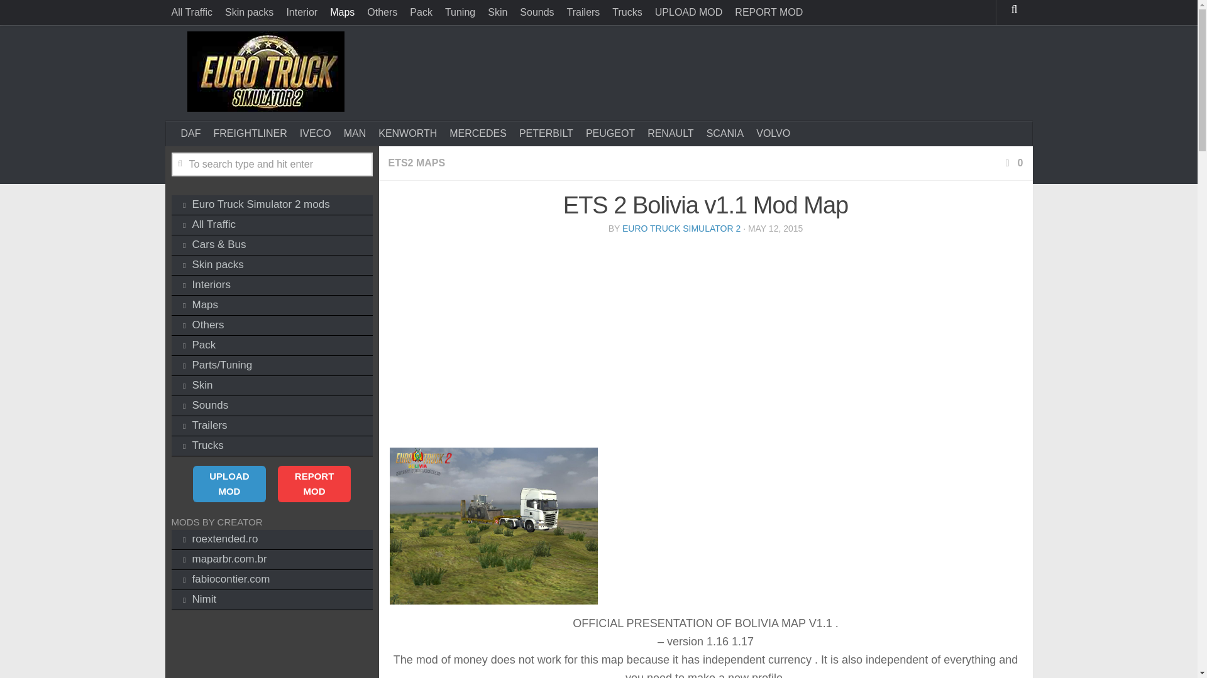 This screenshot has width=1207, height=678. Describe the element at coordinates (272, 164) in the screenshot. I see `To search type and hit enter` at that location.